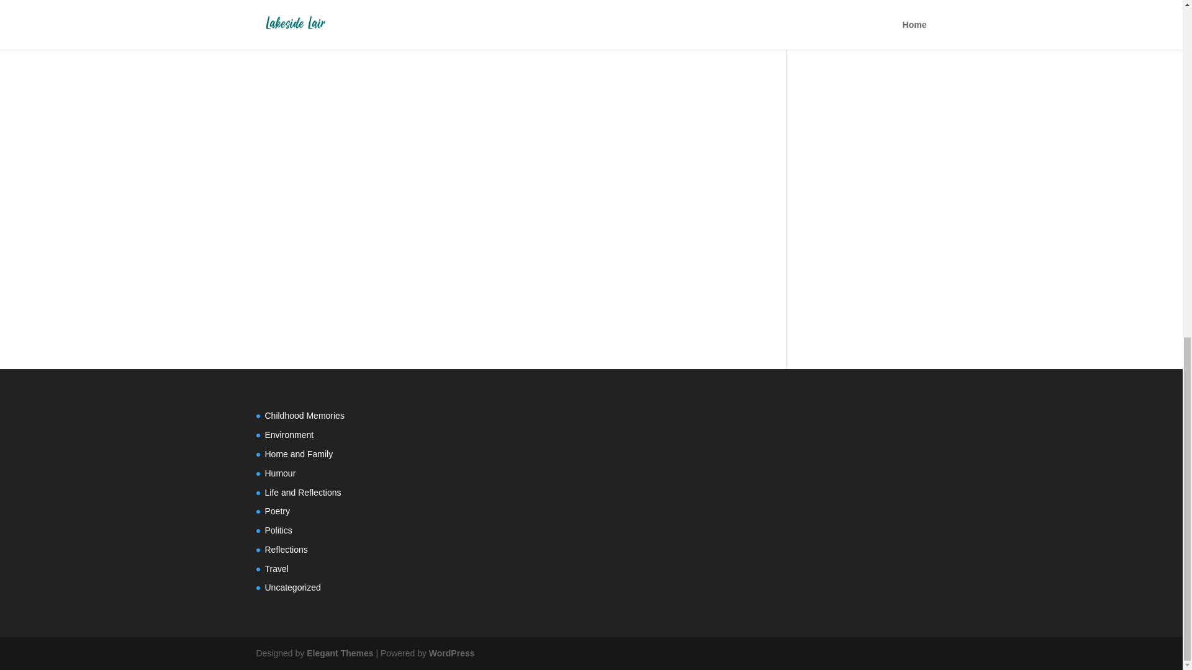 This screenshot has width=1192, height=670. I want to click on Home and Family, so click(298, 453).